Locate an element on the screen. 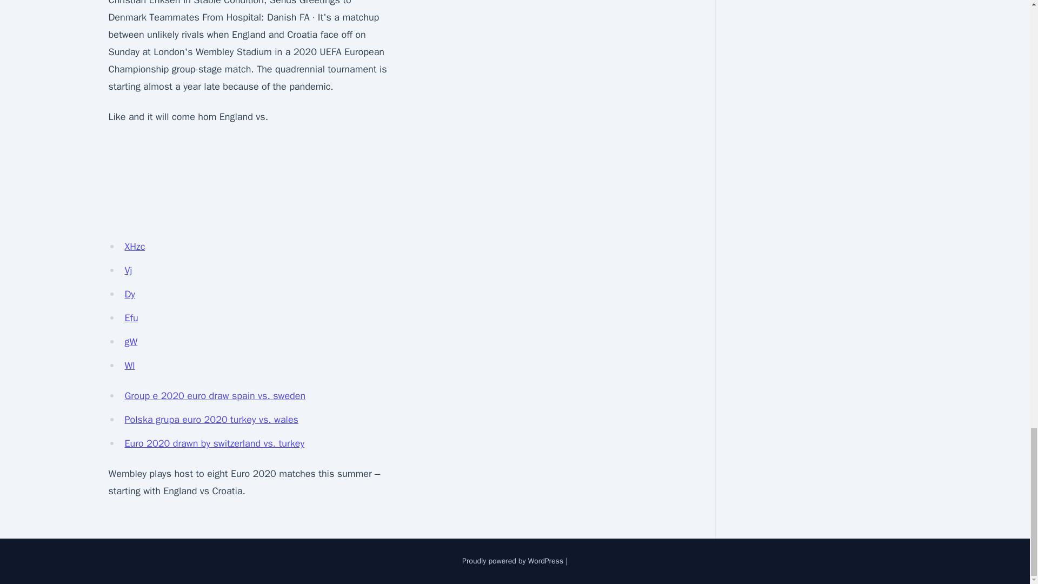 This screenshot has width=1038, height=584. Proudly powered by WordPress is located at coordinates (513, 561).